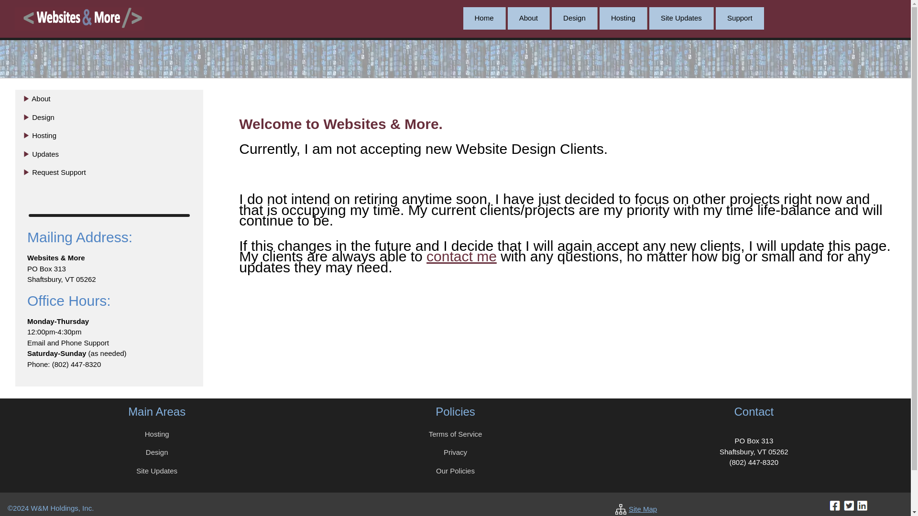  What do you see at coordinates (623, 18) in the screenshot?
I see `Hosting` at bounding box center [623, 18].